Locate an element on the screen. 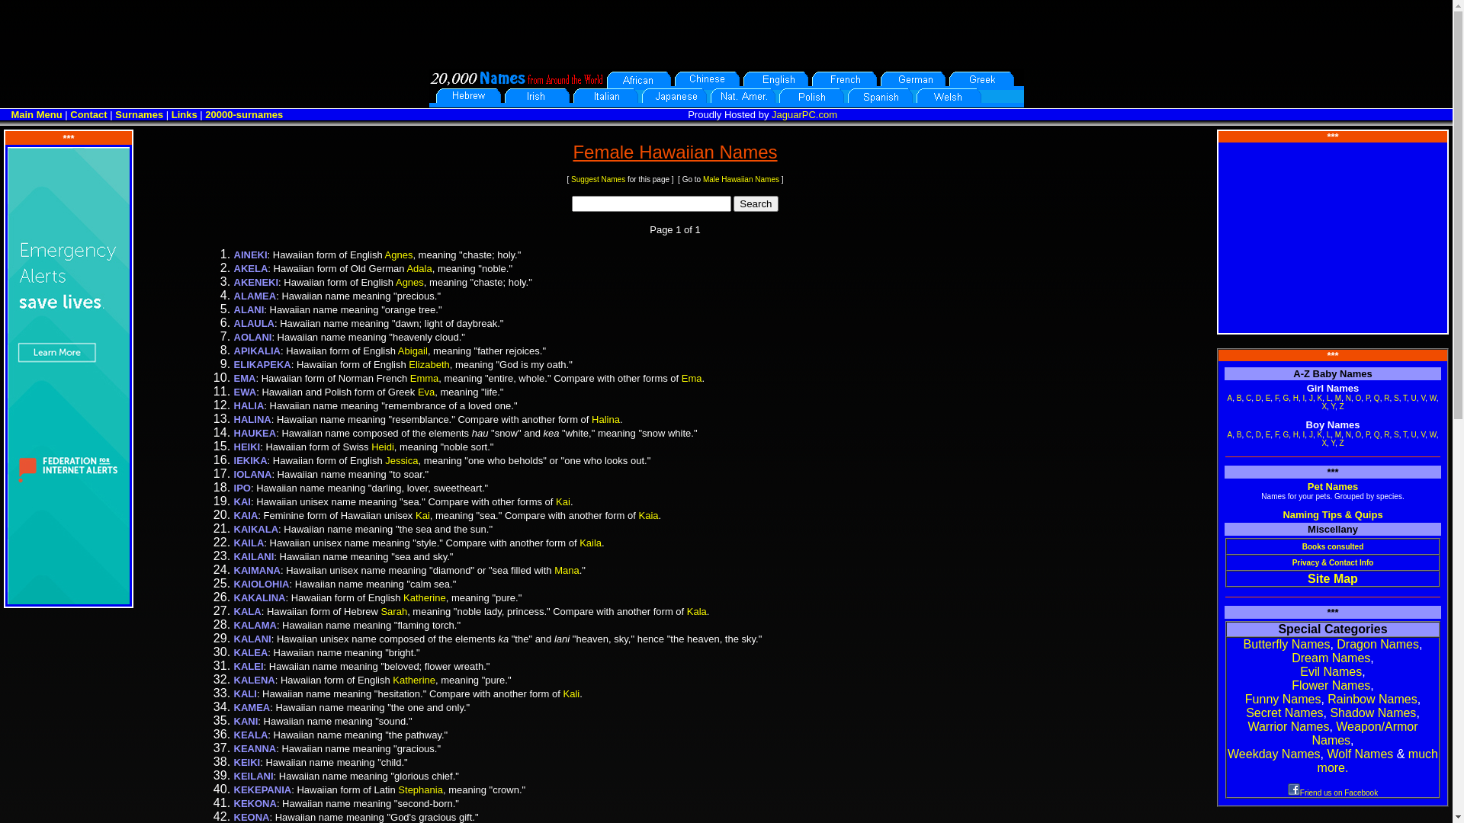  Y is located at coordinates (1333, 444).